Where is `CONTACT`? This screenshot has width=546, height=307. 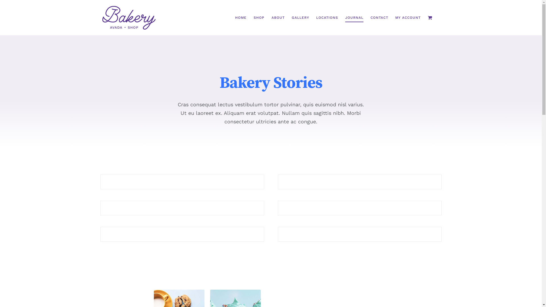
CONTACT is located at coordinates (379, 18).